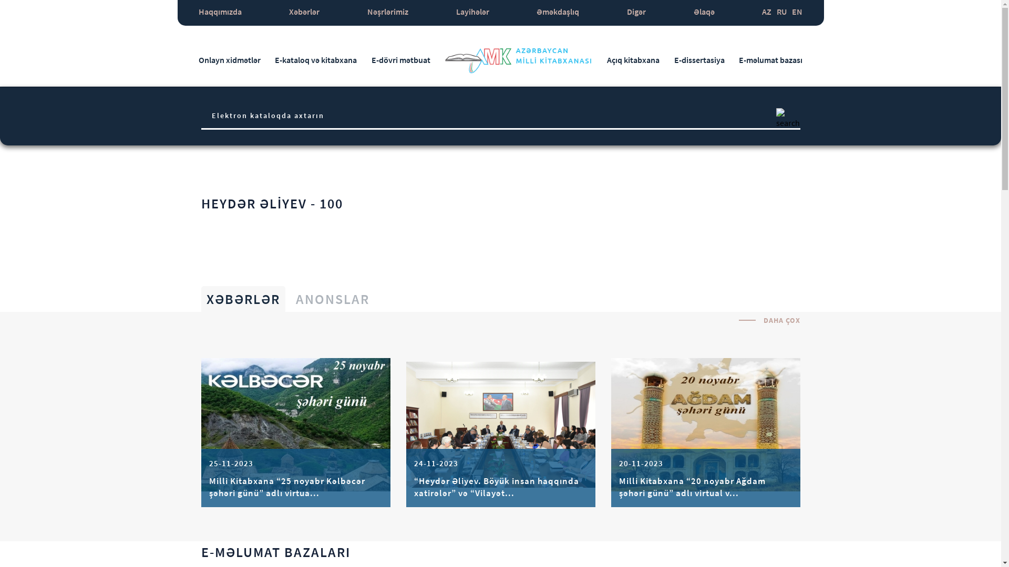 The image size is (1009, 567). I want to click on AZ, so click(767, 13).